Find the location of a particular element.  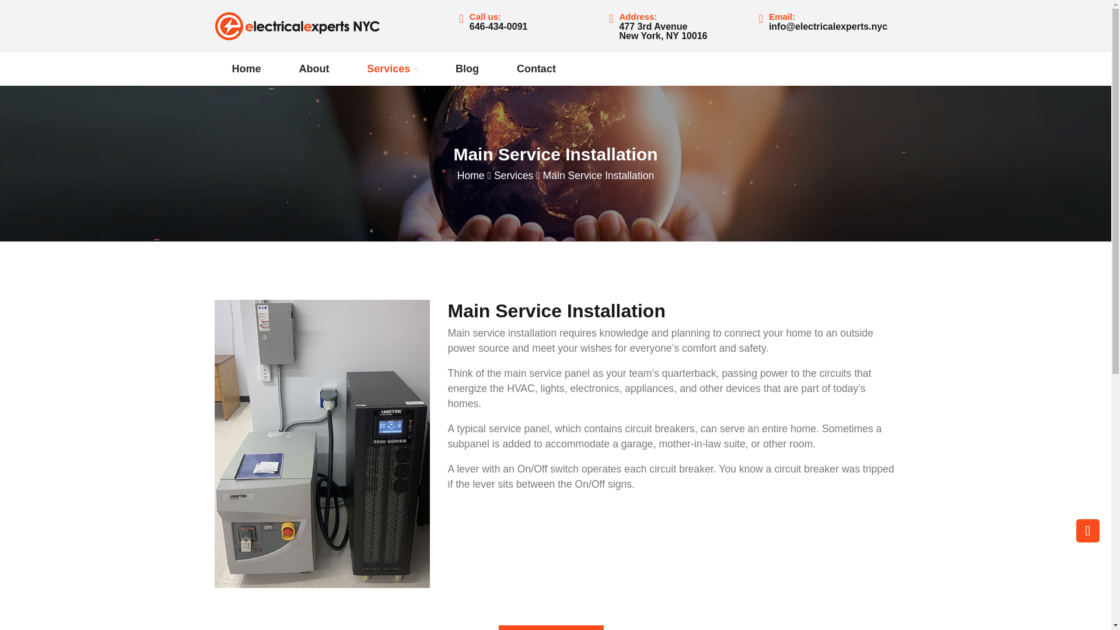

Services is located at coordinates (513, 175).